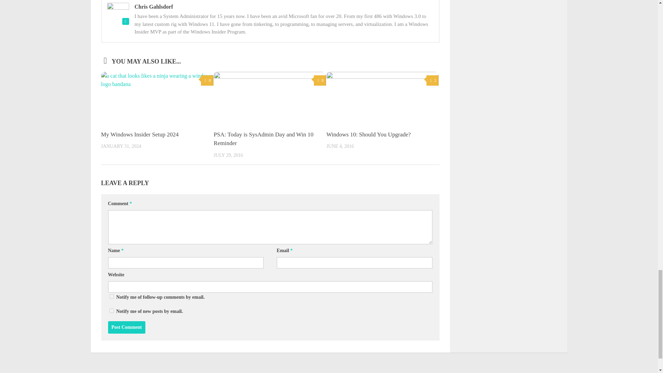 Image resolution: width=663 pixels, height=373 pixels. I want to click on 0, so click(320, 81).